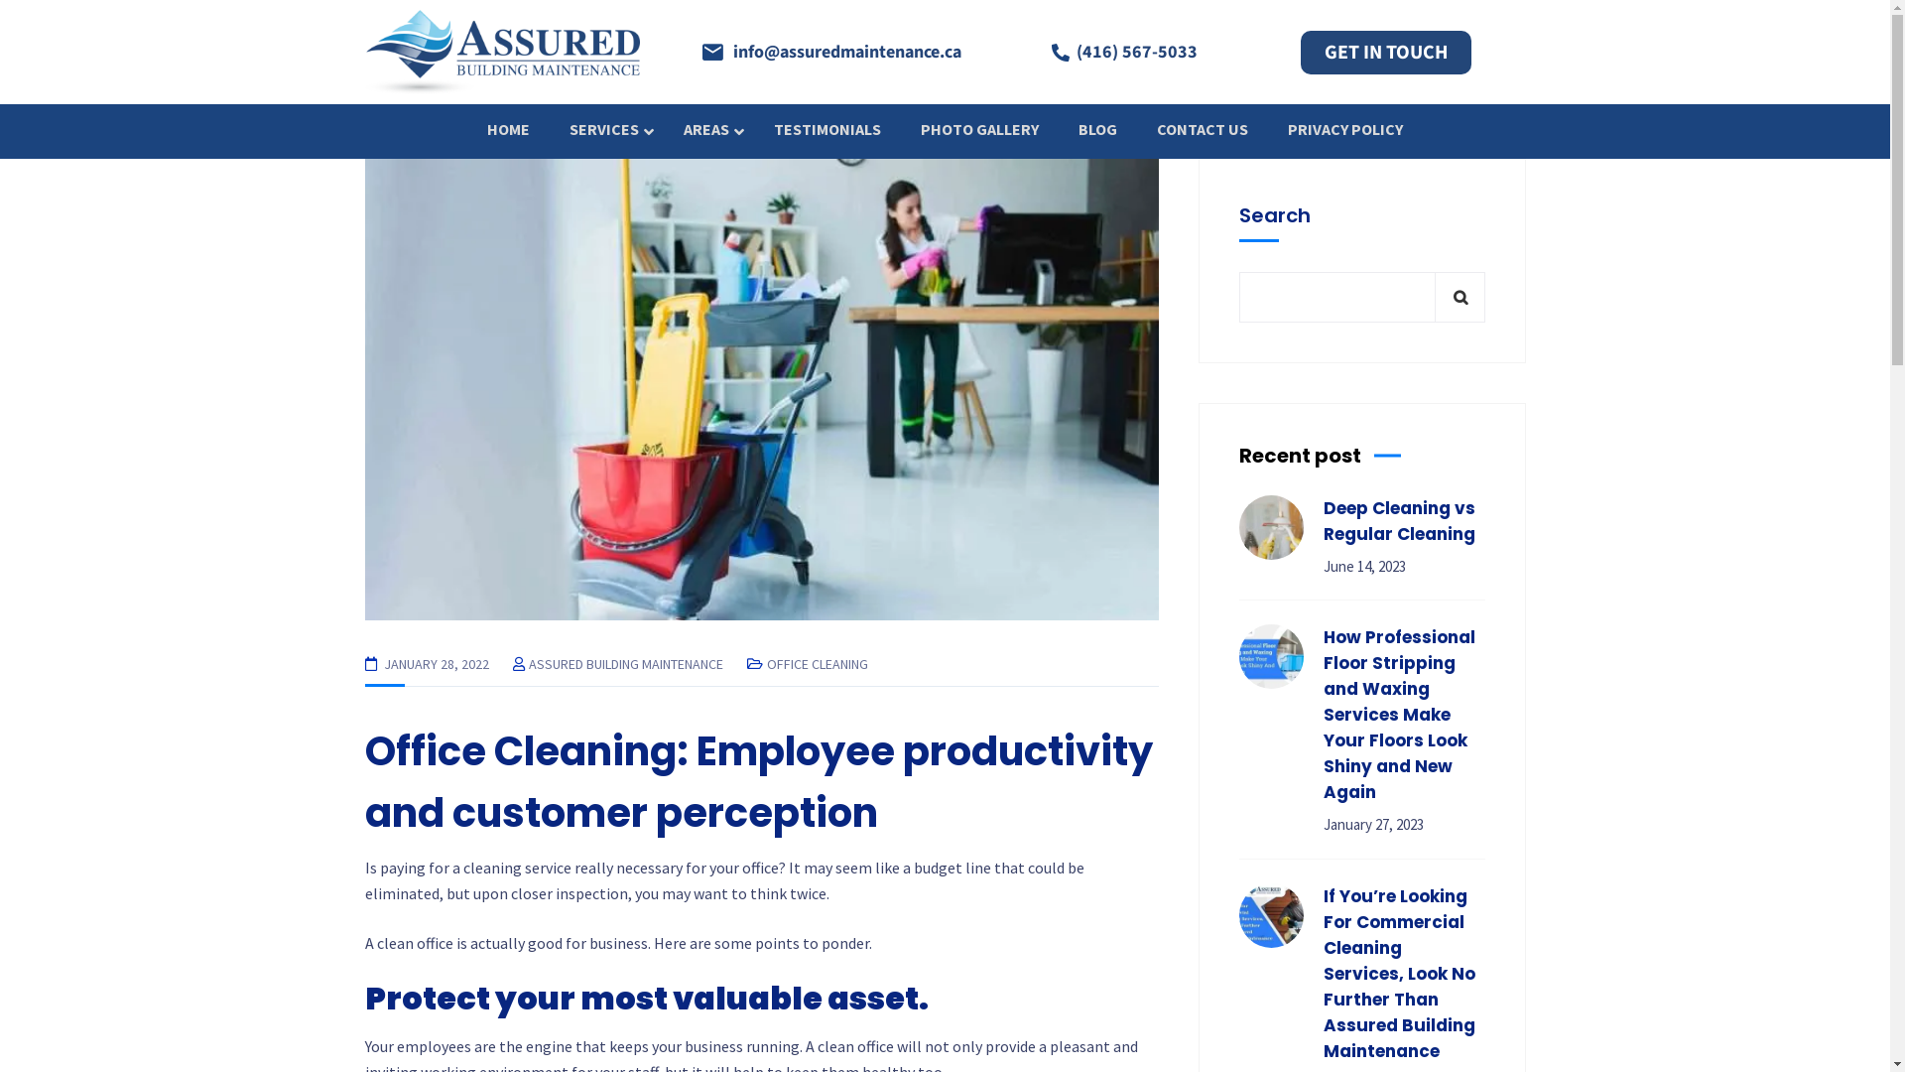 The height and width of the screenshot is (1072, 1905). What do you see at coordinates (1345, 129) in the screenshot?
I see `PRIVACY POLICY` at bounding box center [1345, 129].